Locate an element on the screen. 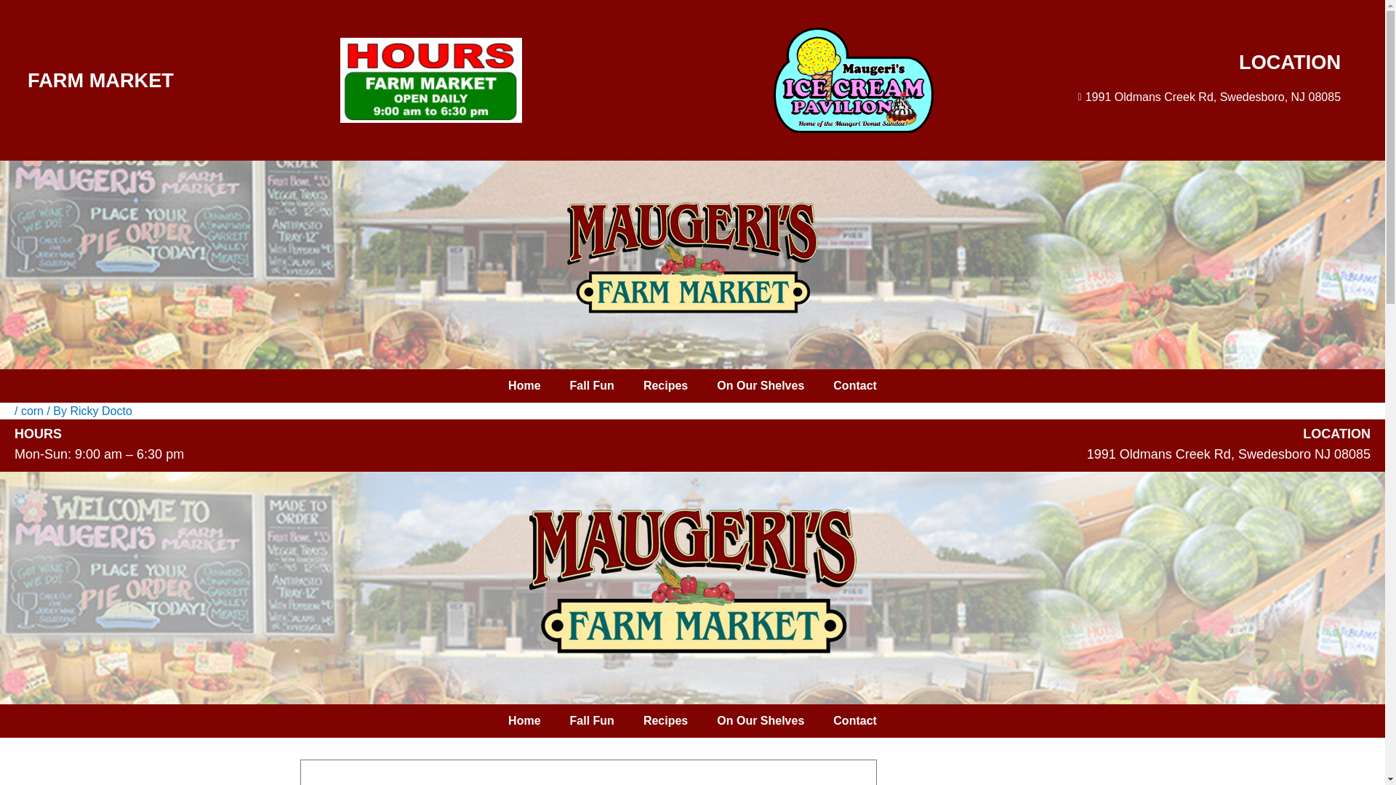  Recipes is located at coordinates (665, 721).